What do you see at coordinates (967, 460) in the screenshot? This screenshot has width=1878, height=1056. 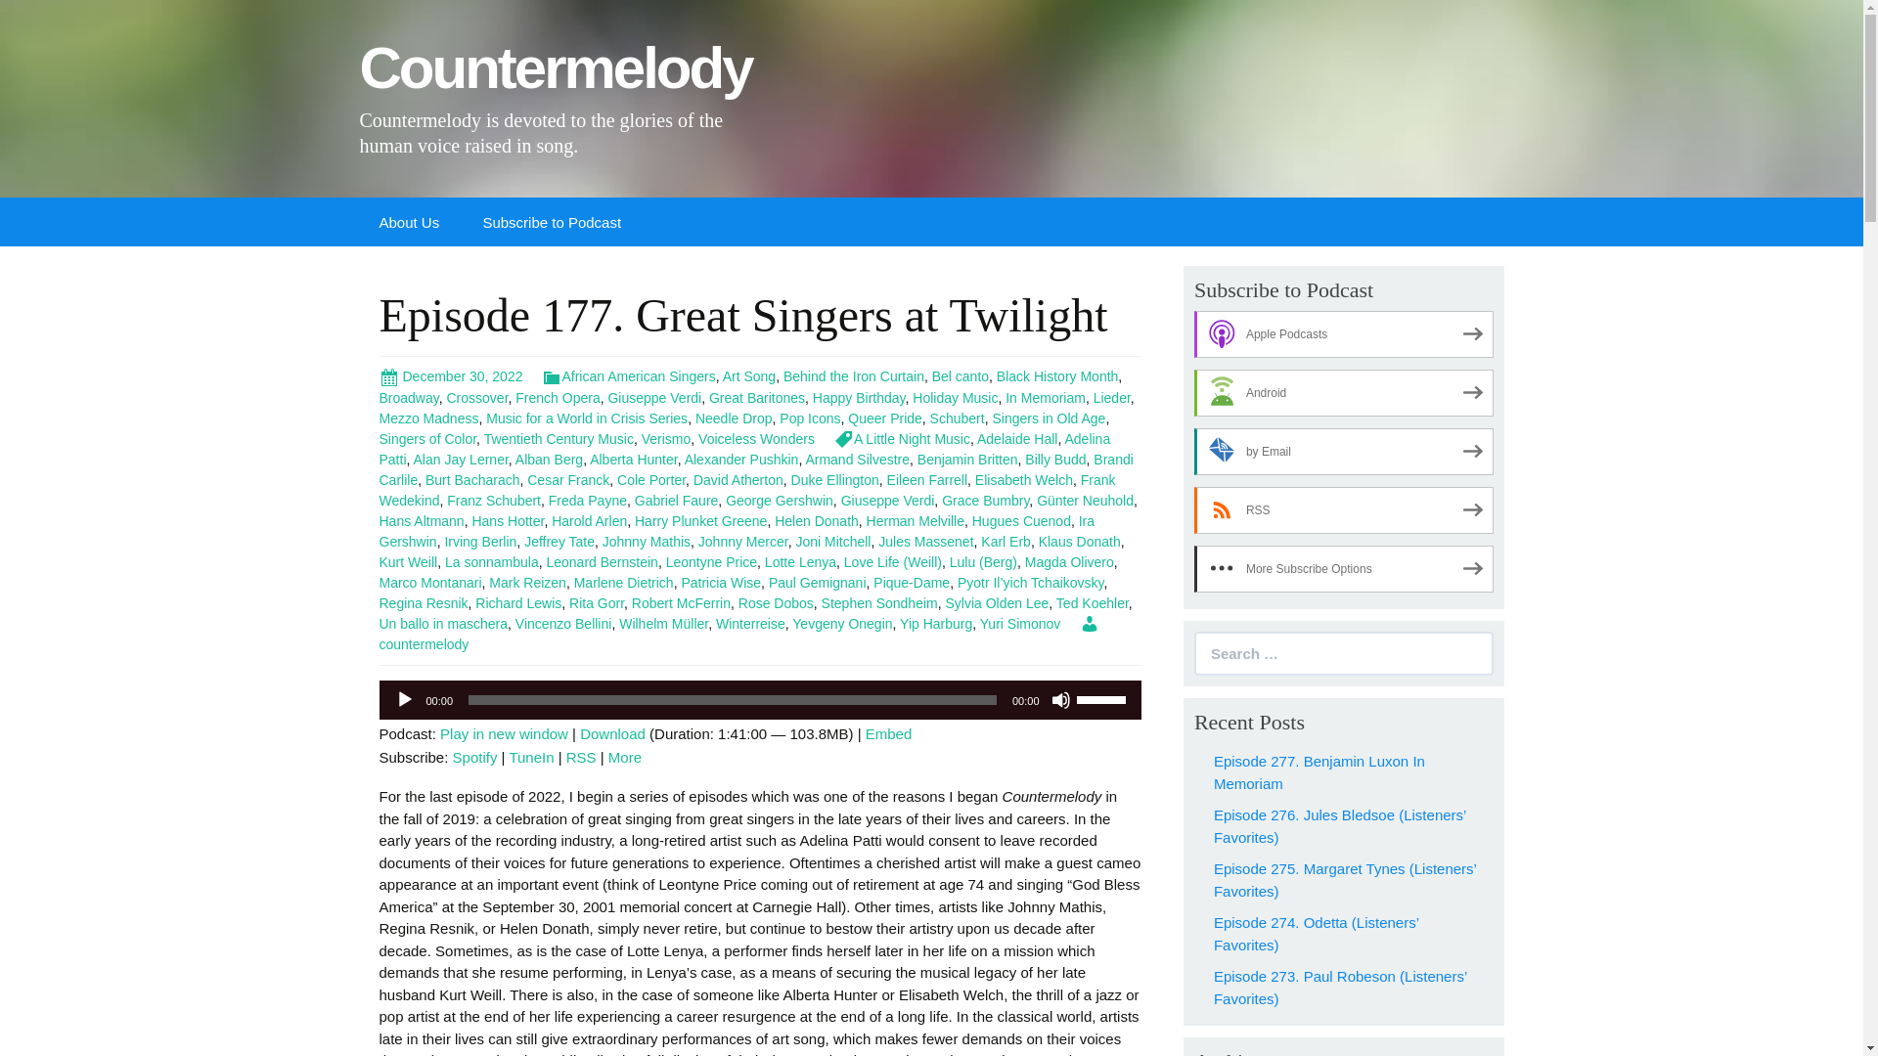 I see `Benjamin Britten` at bounding box center [967, 460].